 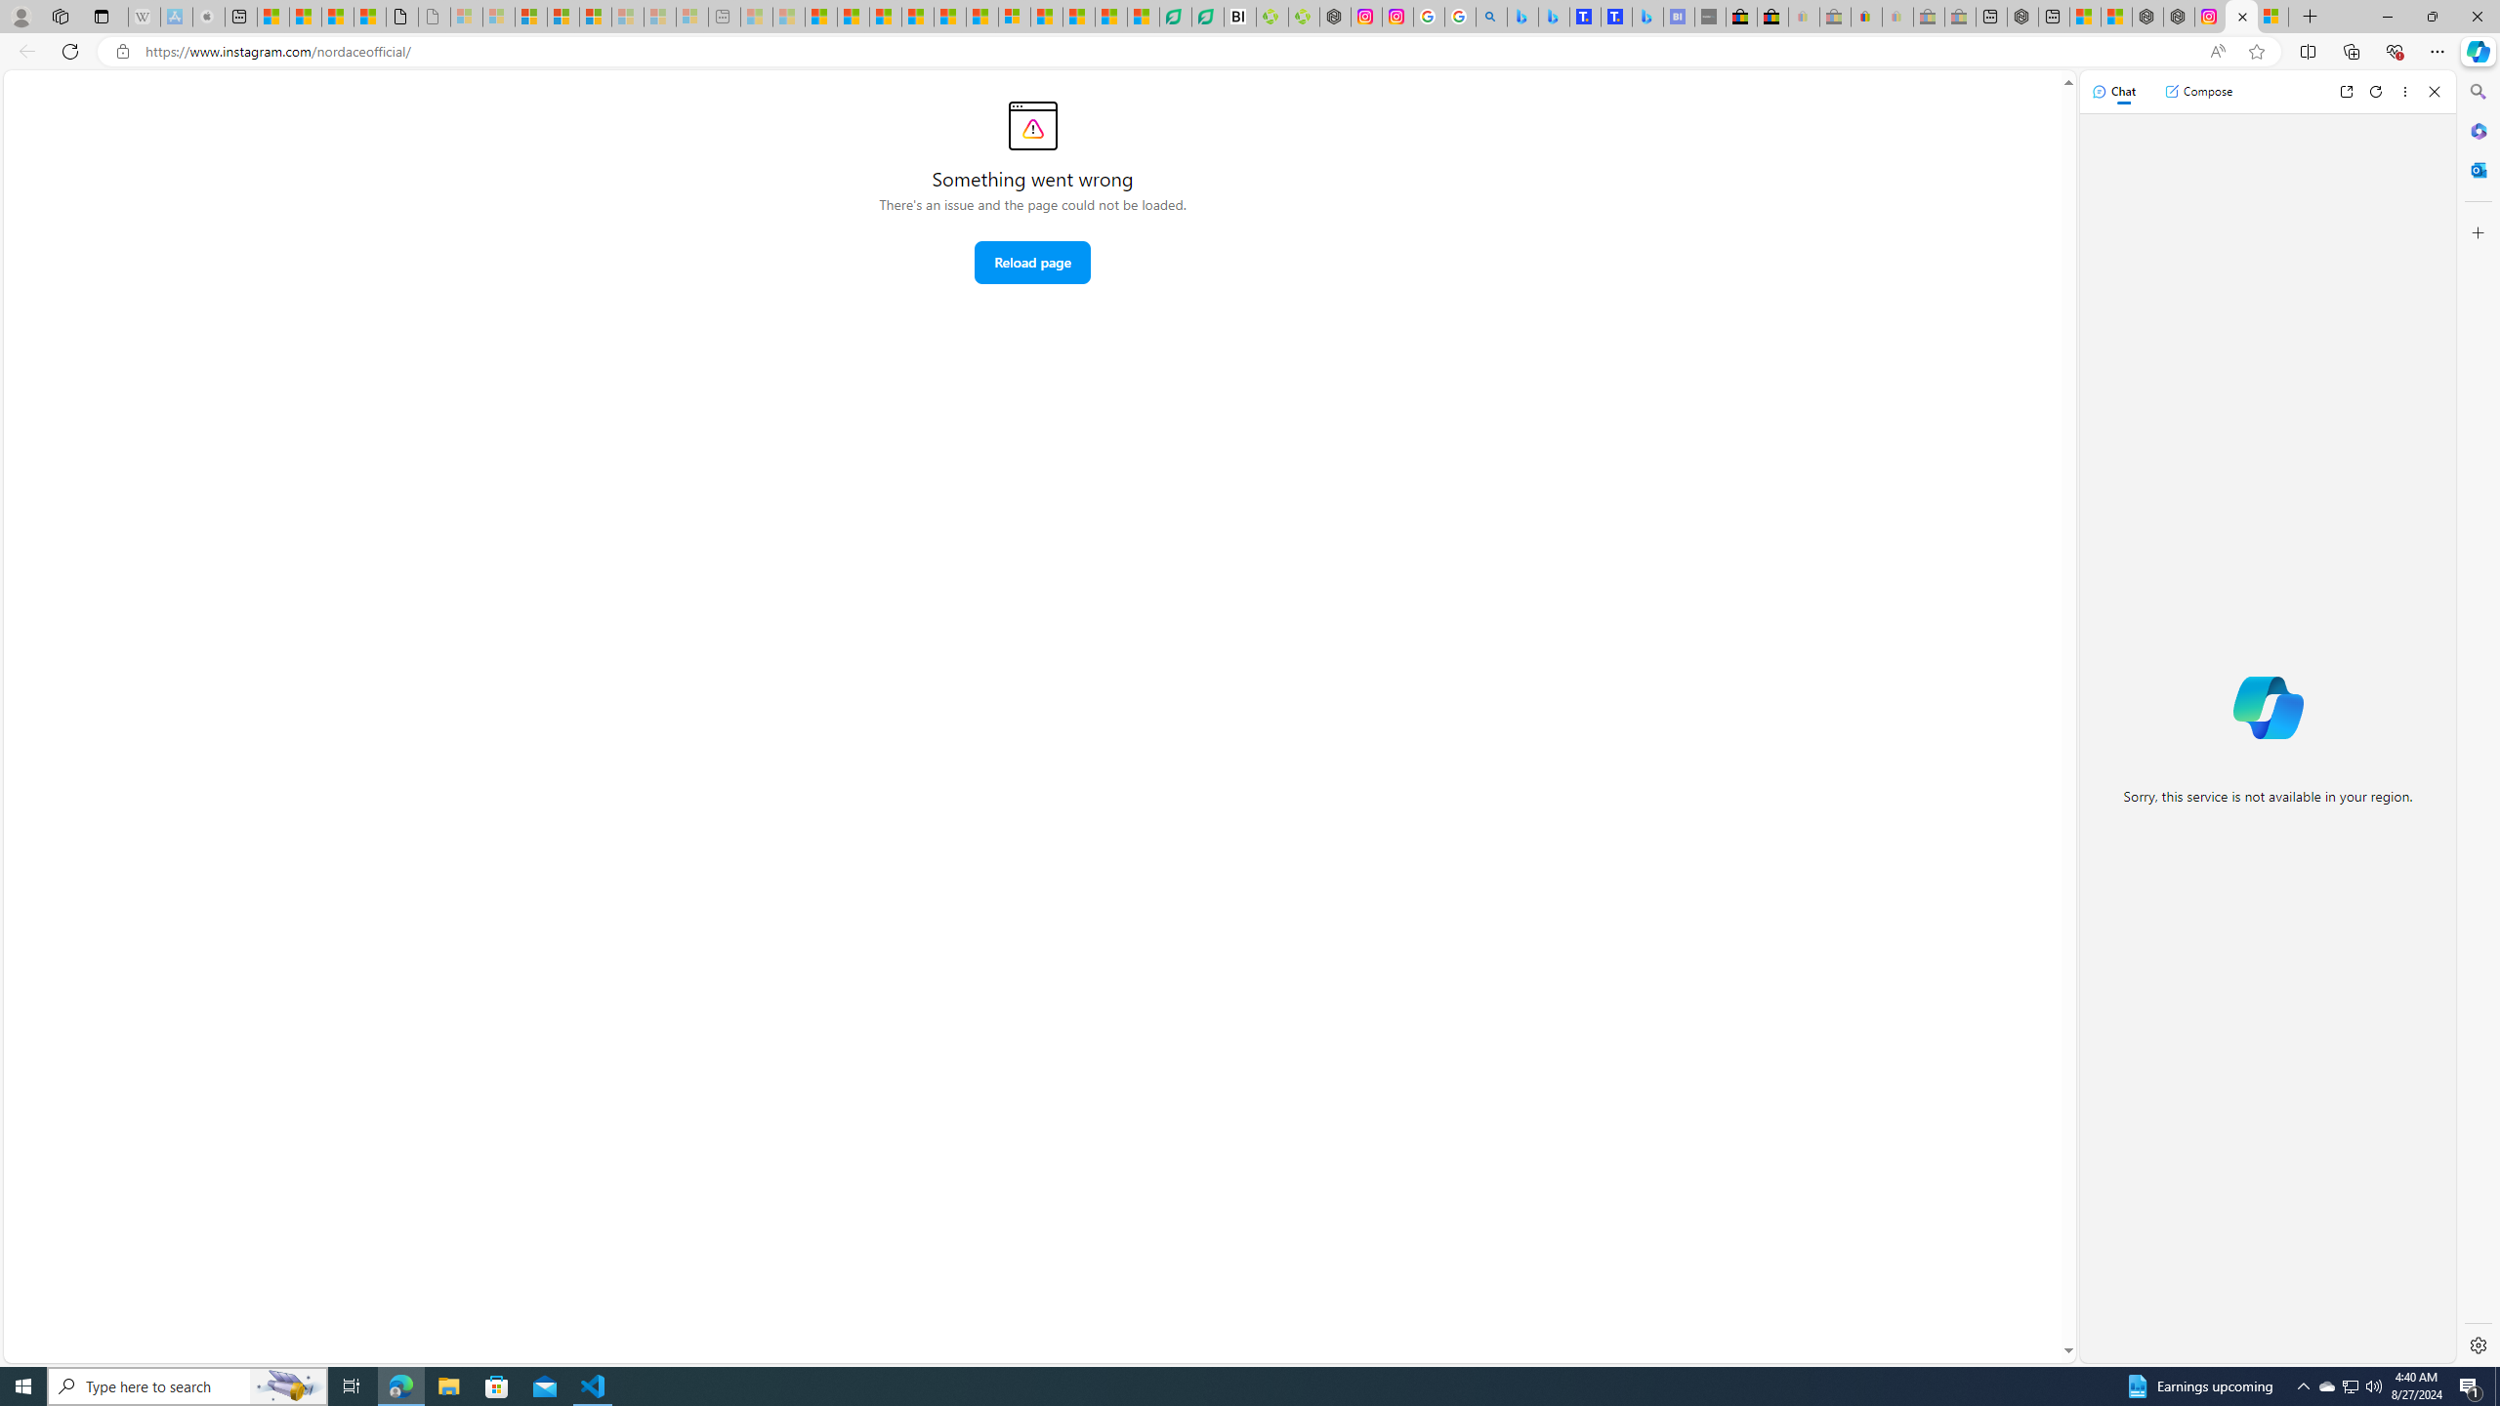 What do you see at coordinates (756, 17) in the screenshot?
I see `Top Stories - MSN - Sleeping` at bounding box center [756, 17].